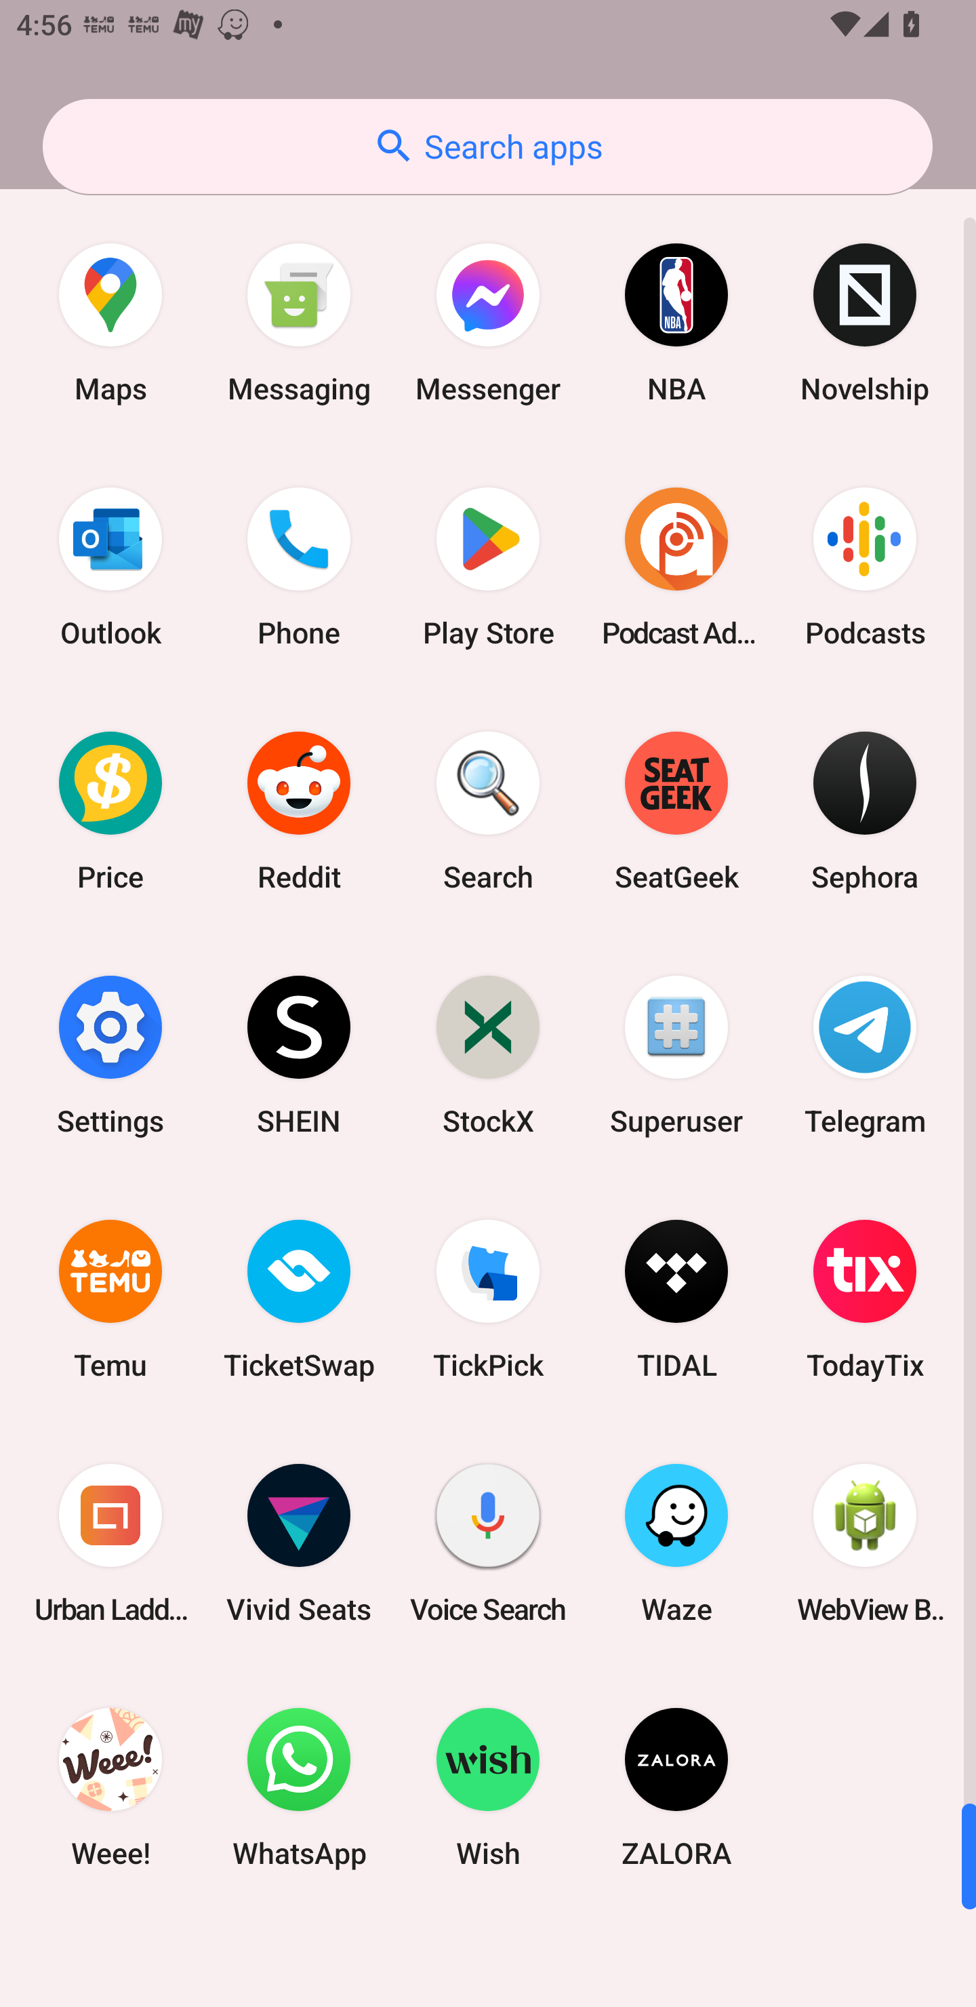  What do you see at coordinates (299, 811) in the screenshot?
I see `Reddit` at bounding box center [299, 811].